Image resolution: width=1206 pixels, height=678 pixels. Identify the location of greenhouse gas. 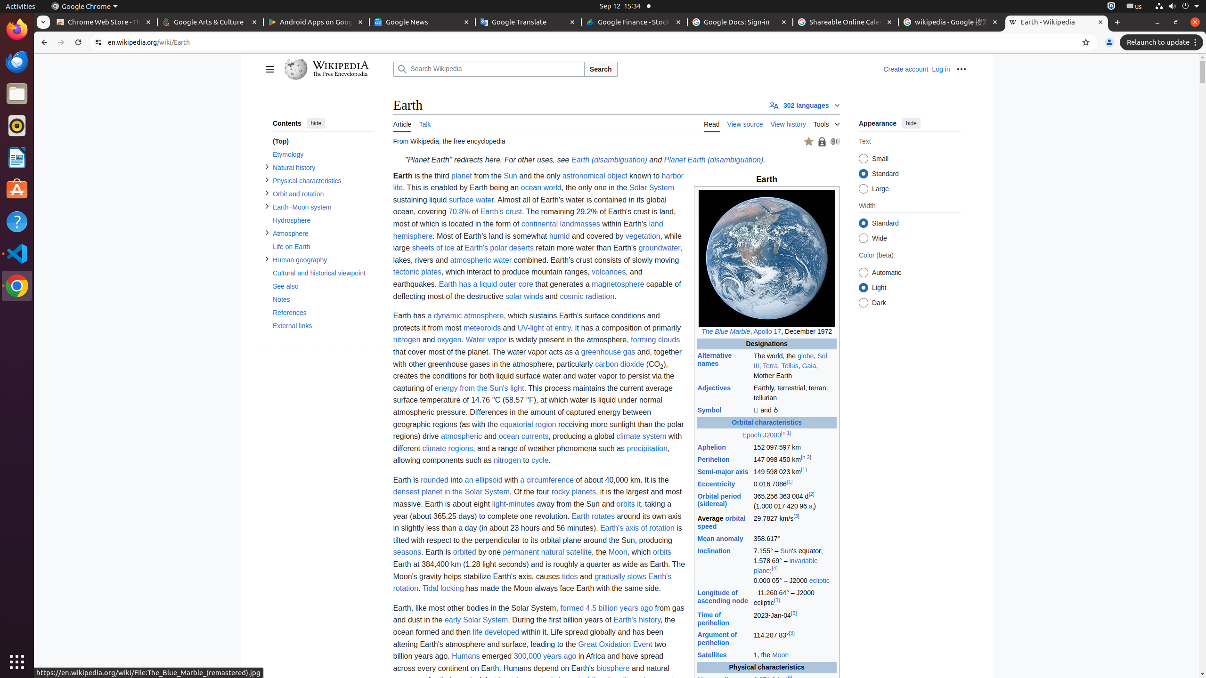
(608, 351).